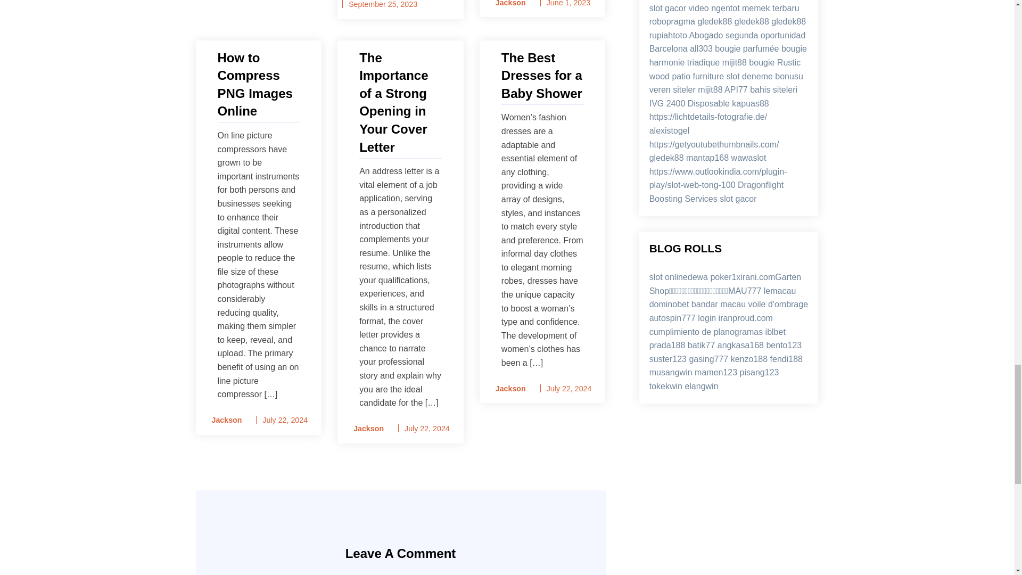  Describe the element at coordinates (382, 4) in the screenshot. I see `September 25, 2023` at that location.